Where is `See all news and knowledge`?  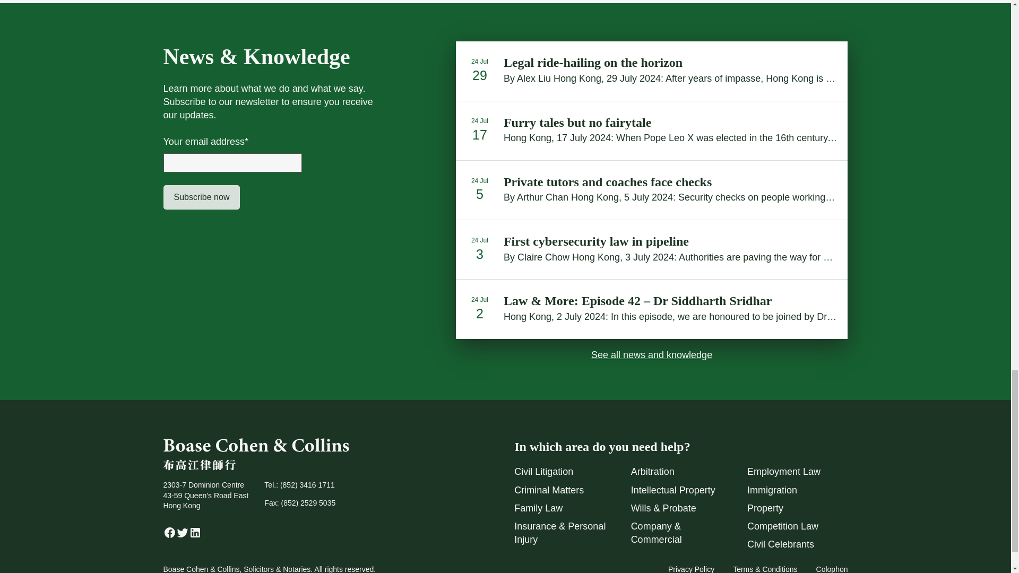 See all news and knowledge is located at coordinates (652, 354).